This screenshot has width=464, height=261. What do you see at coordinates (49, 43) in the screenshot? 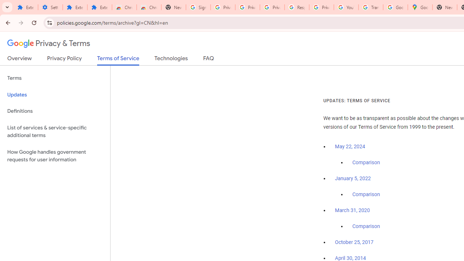
I see `Privacy & Terms` at bounding box center [49, 43].